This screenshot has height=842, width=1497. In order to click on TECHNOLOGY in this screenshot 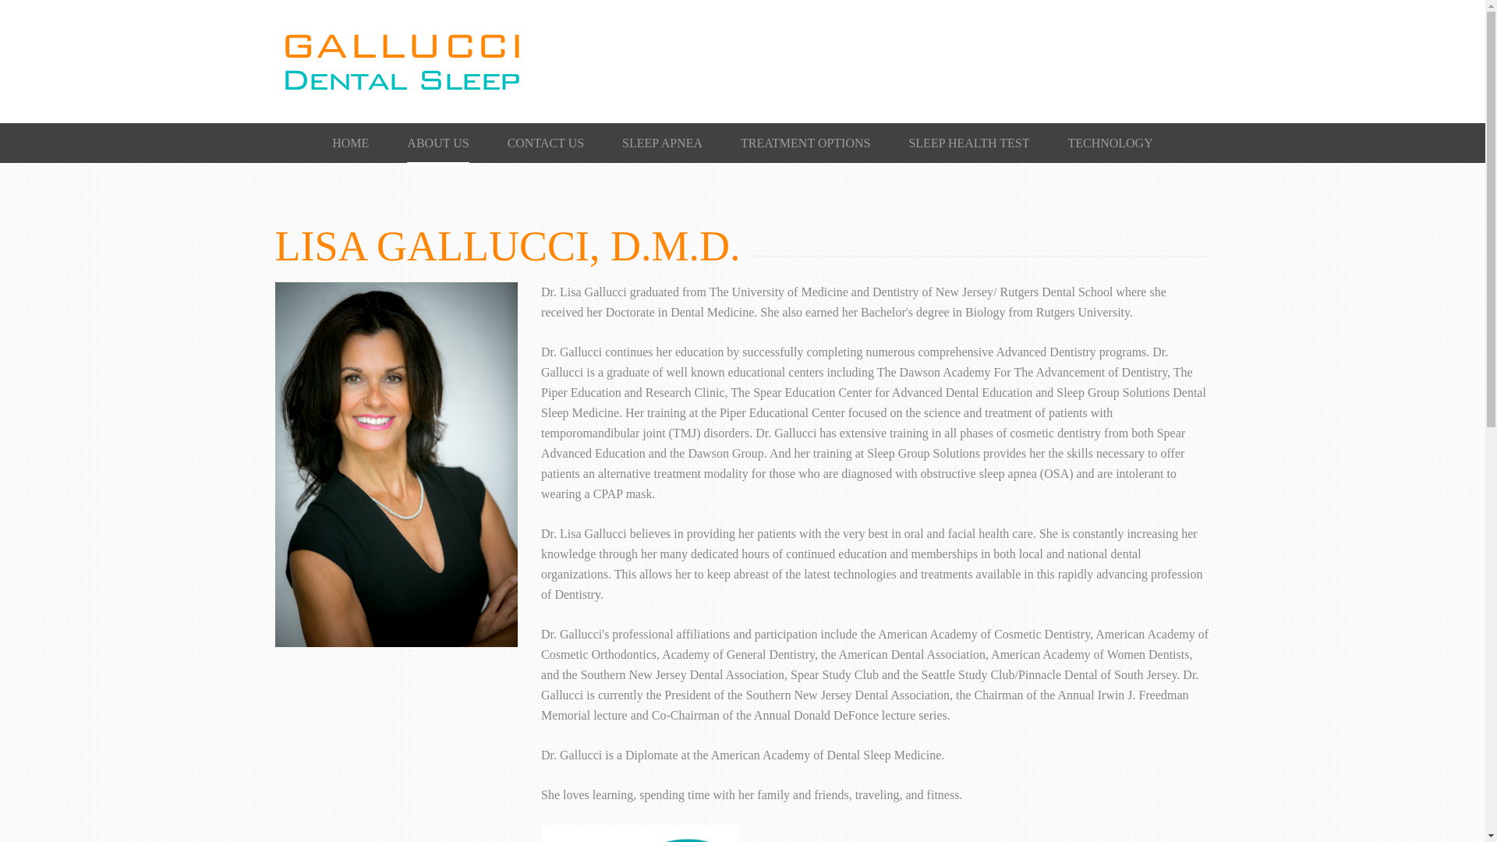, I will do `click(1109, 142)`.